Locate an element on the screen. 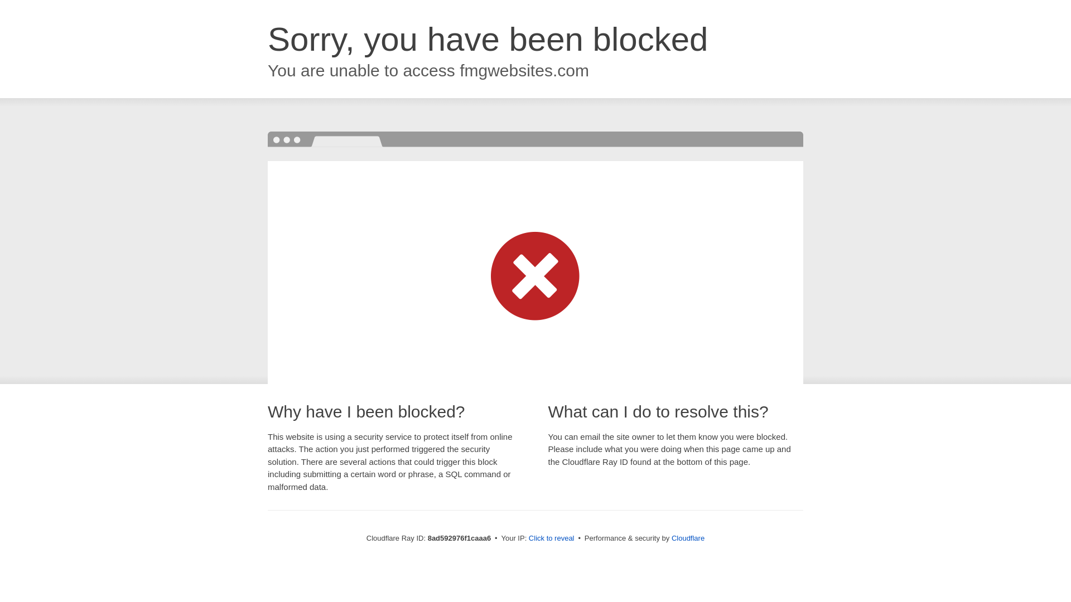  Click to reveal is located at coordinates (551, 538).